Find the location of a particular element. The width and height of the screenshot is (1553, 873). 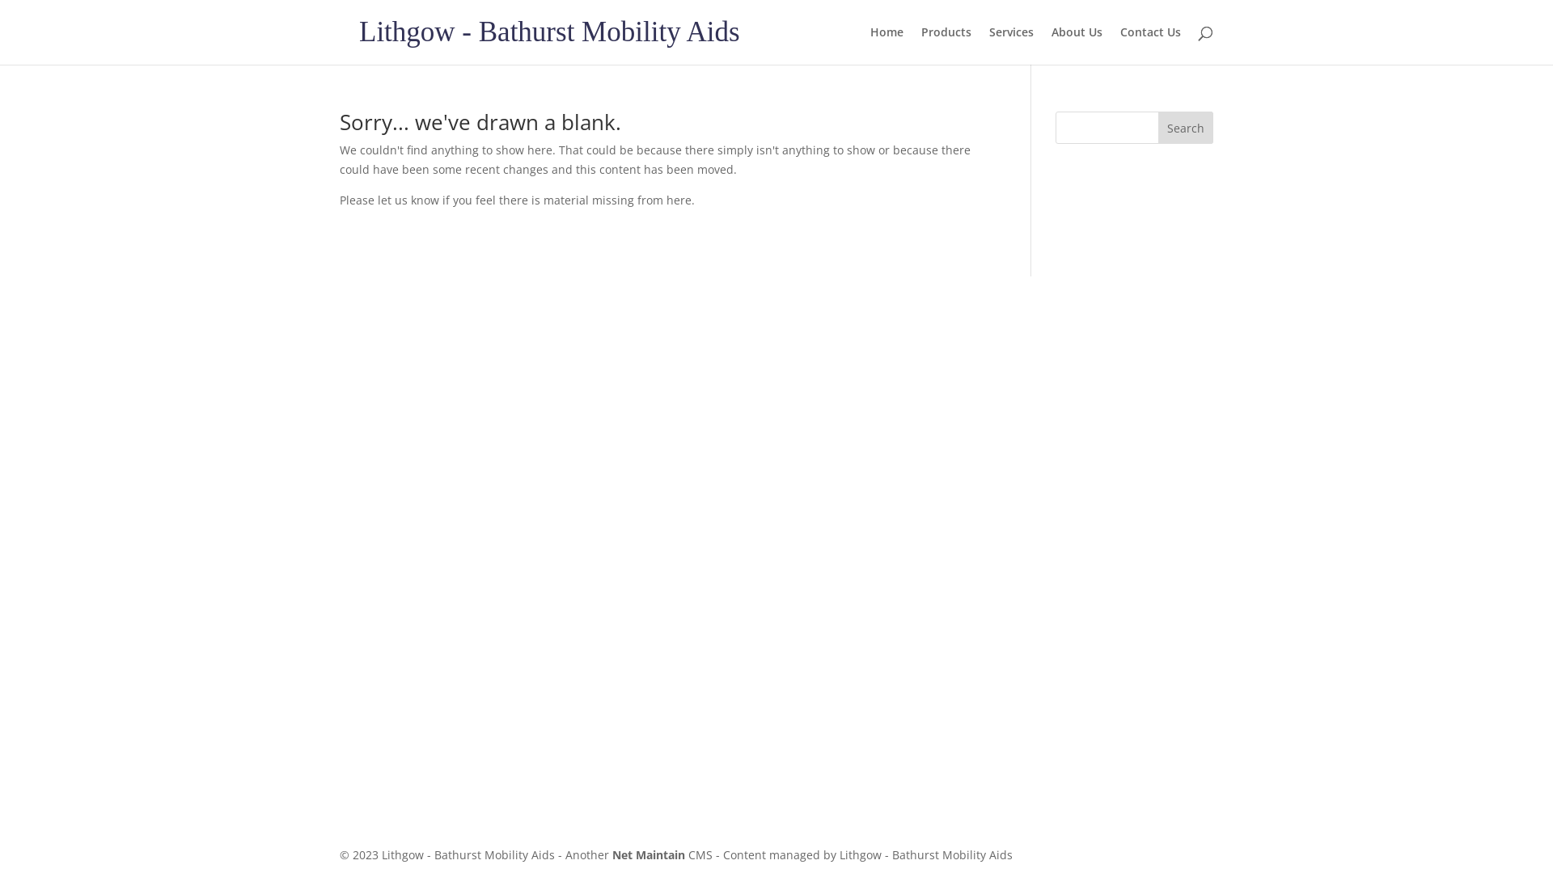

Home is located at coordinates (887, 45).